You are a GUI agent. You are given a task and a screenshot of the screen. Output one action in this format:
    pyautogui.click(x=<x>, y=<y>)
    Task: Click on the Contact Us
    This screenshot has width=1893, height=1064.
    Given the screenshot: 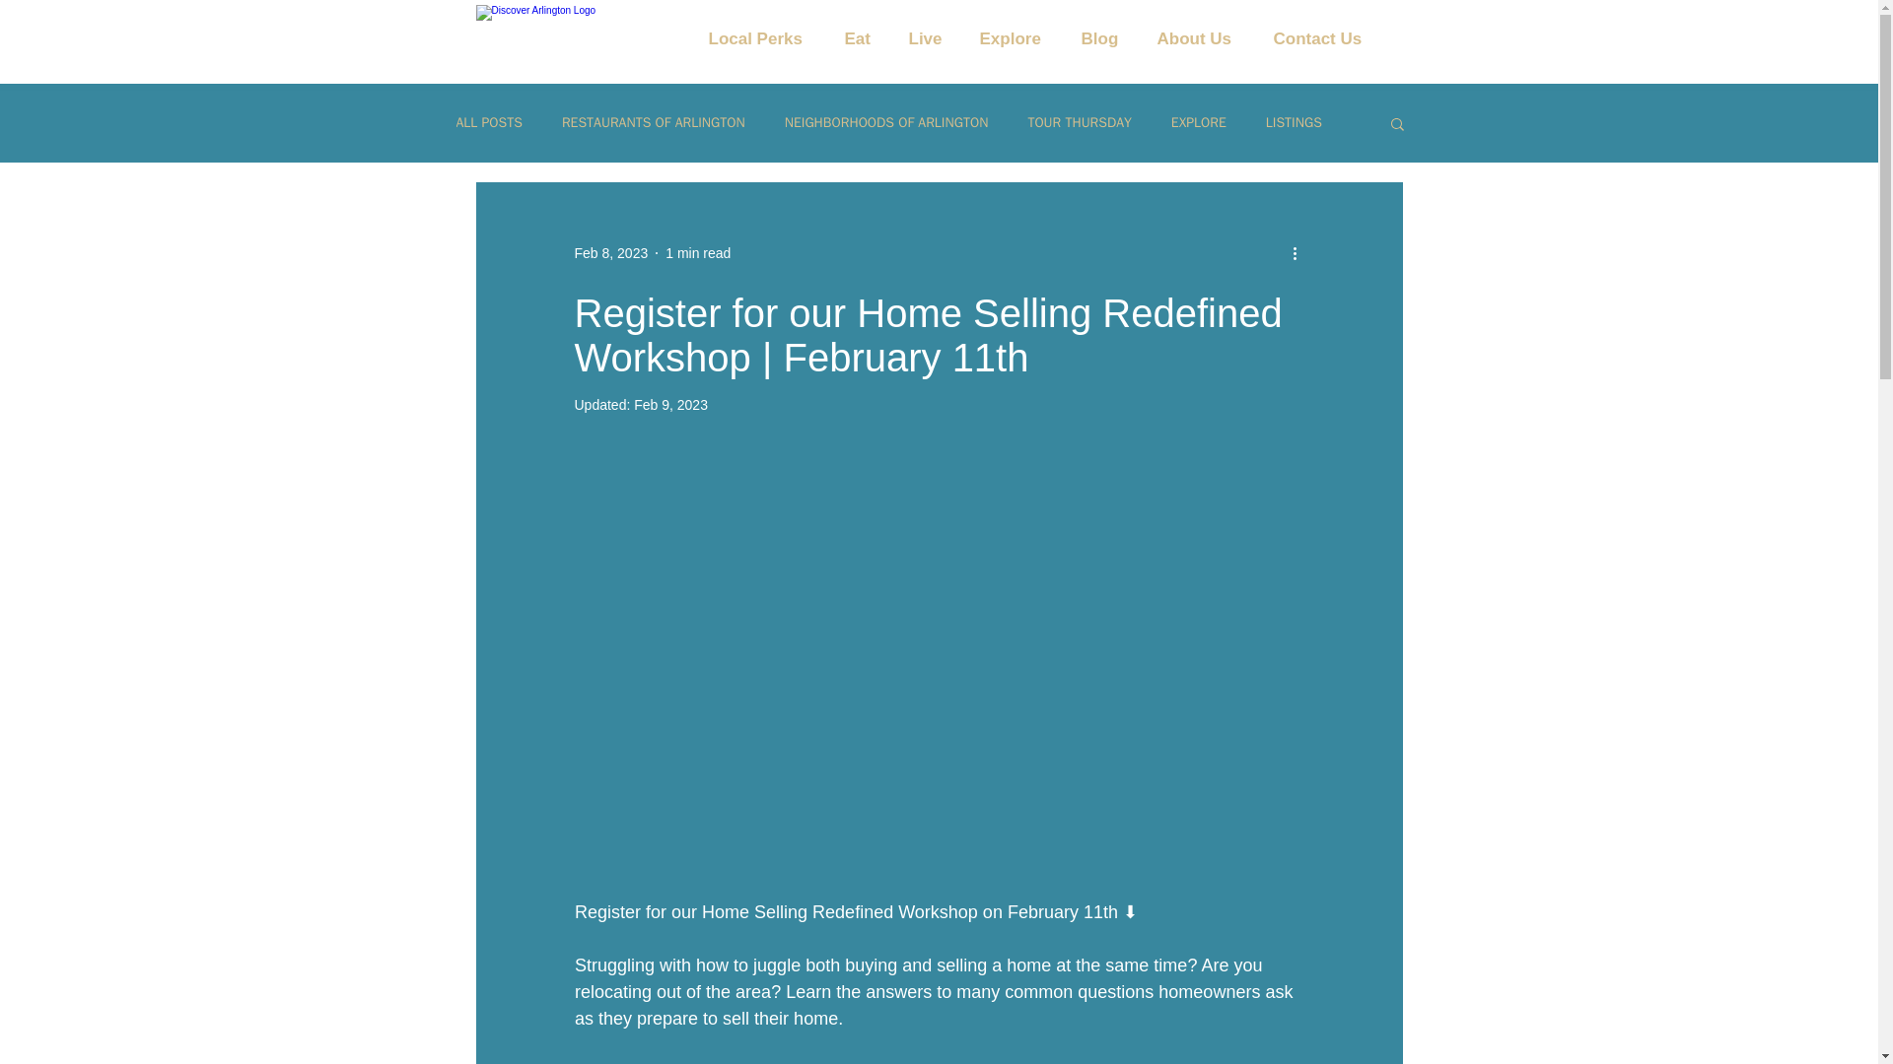 What is the action you would take?
    pyautogui.click(x=1329, y=39)
    